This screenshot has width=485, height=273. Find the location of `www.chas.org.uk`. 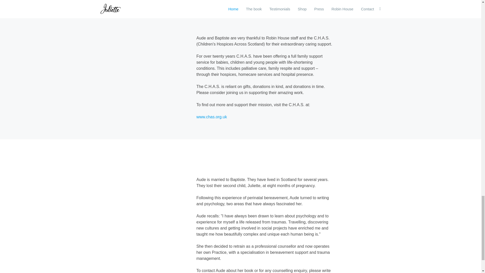

www.chas.org.uk is located at coordinates (212, 117).